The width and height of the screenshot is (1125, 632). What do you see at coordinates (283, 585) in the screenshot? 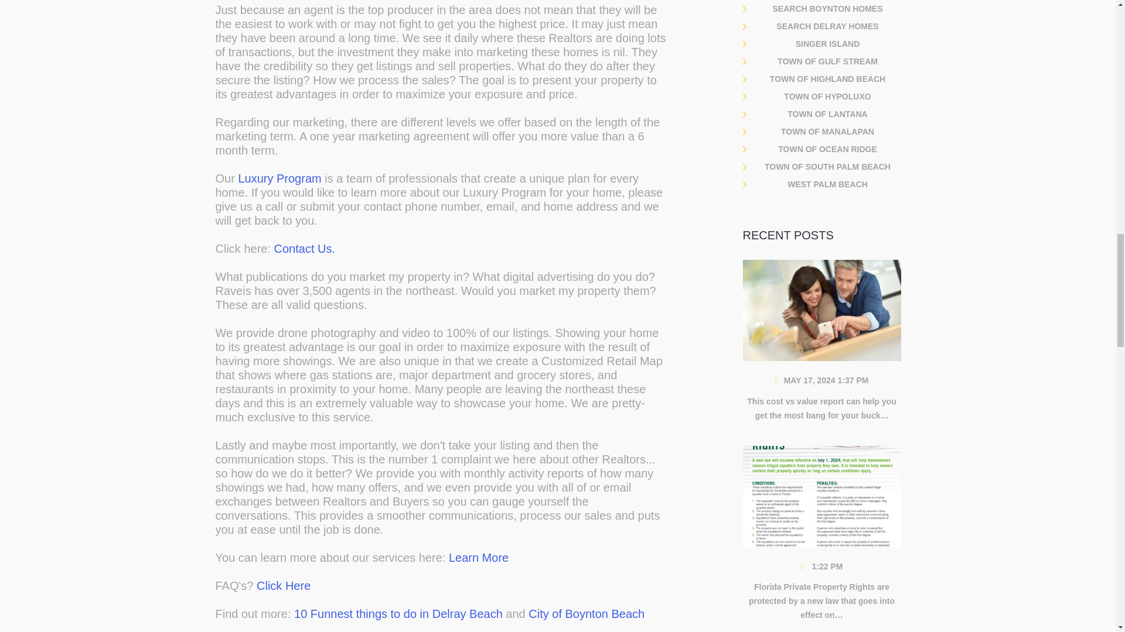
I see `Click Here` at bounding box center [283, 585].